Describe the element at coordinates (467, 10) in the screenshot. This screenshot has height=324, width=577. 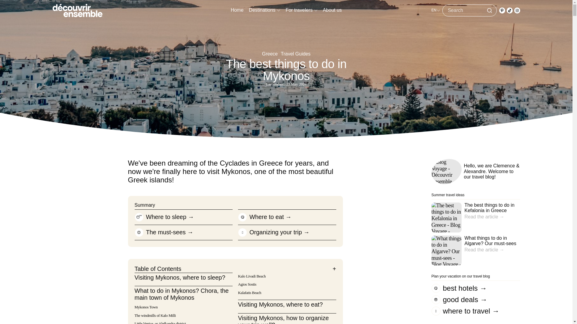
I see `Search` at that location.